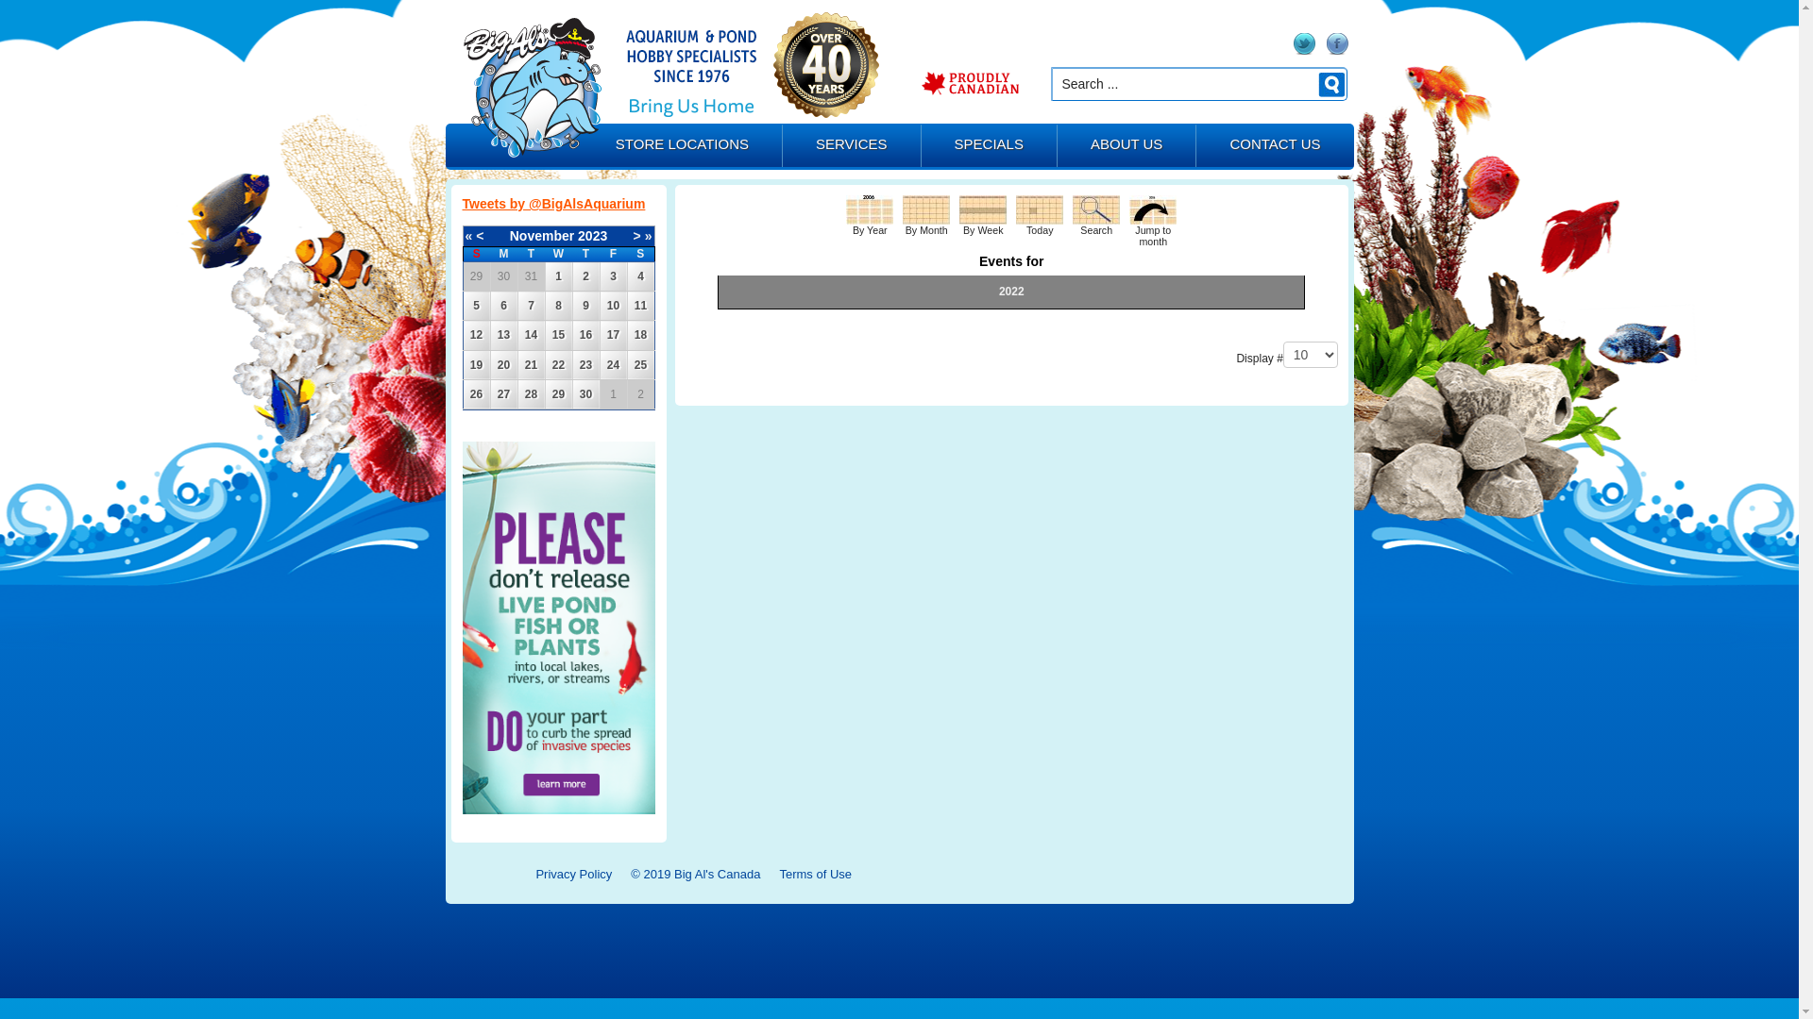  Describe the element at coordinates (504, 306) in the screenshot. I see `6` at that location.